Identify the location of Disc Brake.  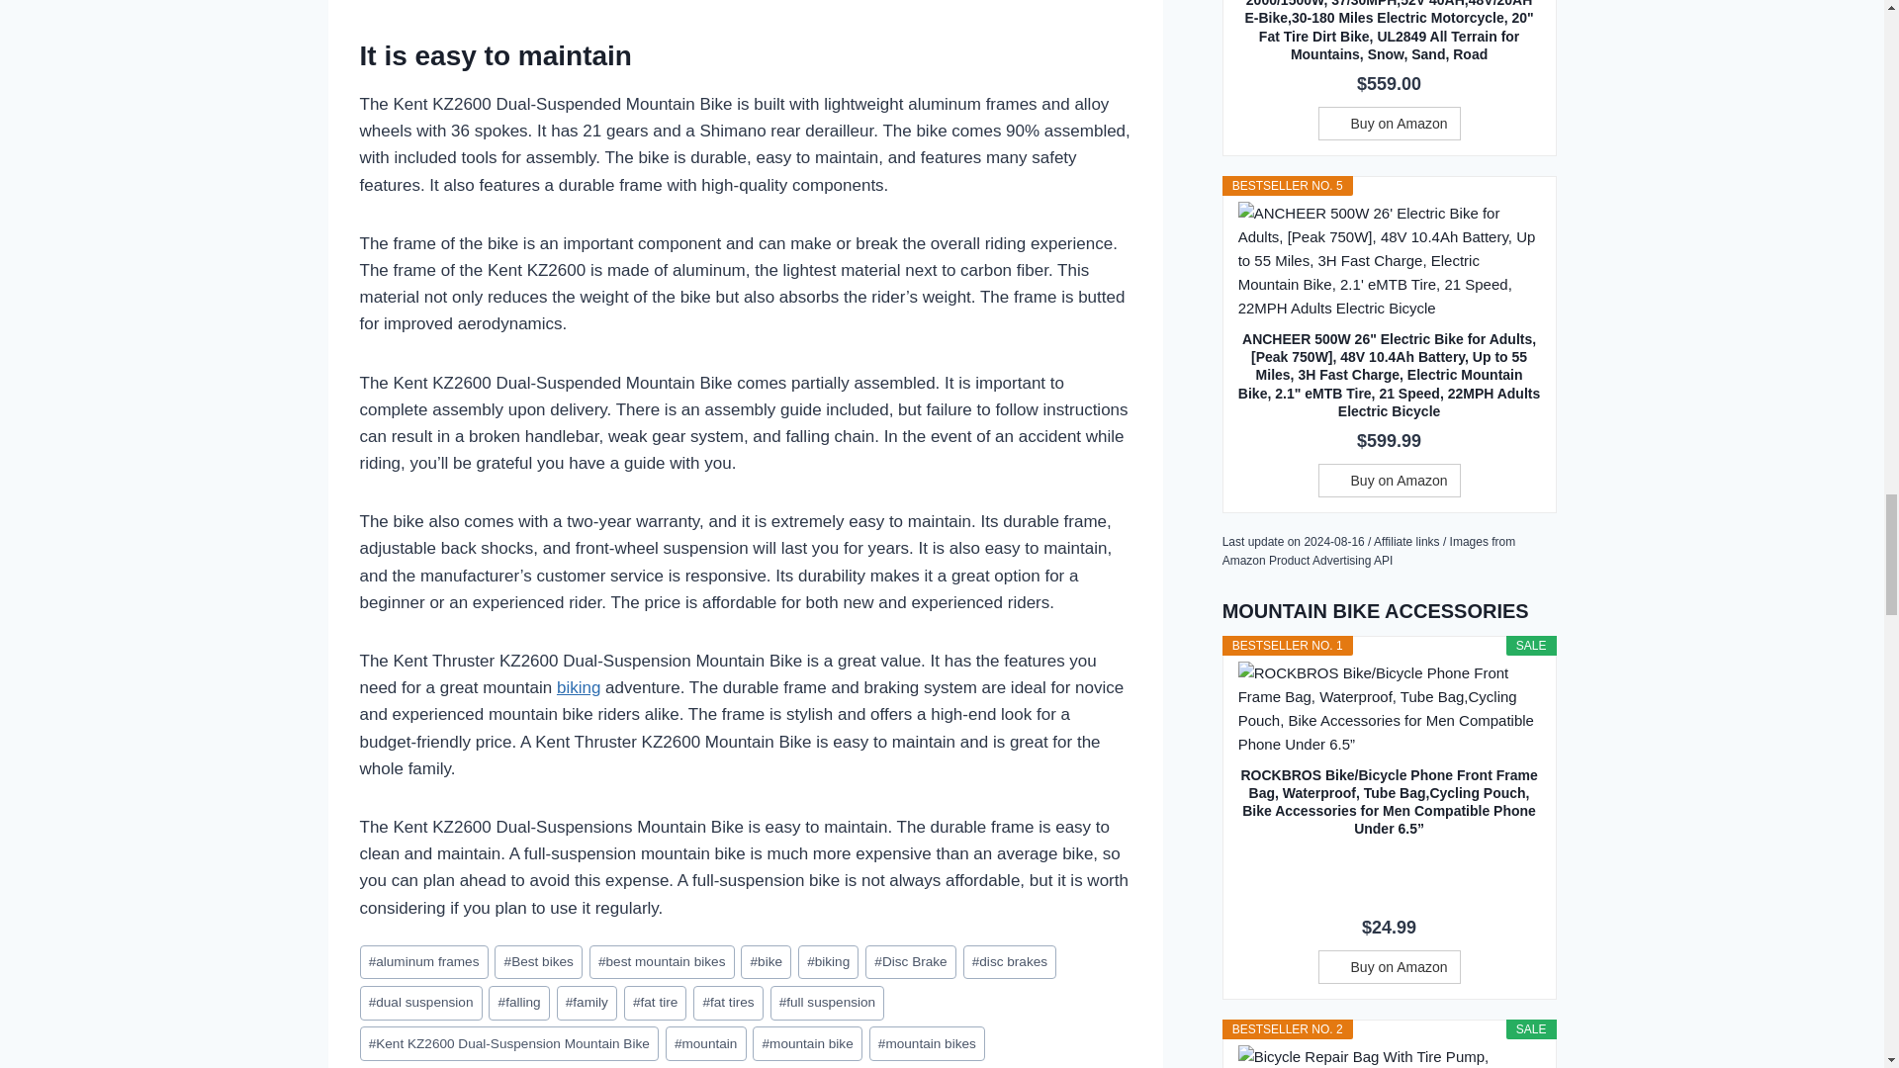
(911, 962).